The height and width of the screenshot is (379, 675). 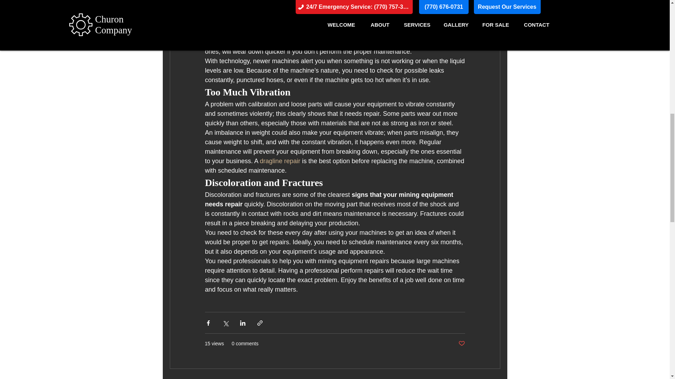 What do you see at coordinates (492, 378) in the screenshot?
I see `See All` at bounding box center [492, 378].